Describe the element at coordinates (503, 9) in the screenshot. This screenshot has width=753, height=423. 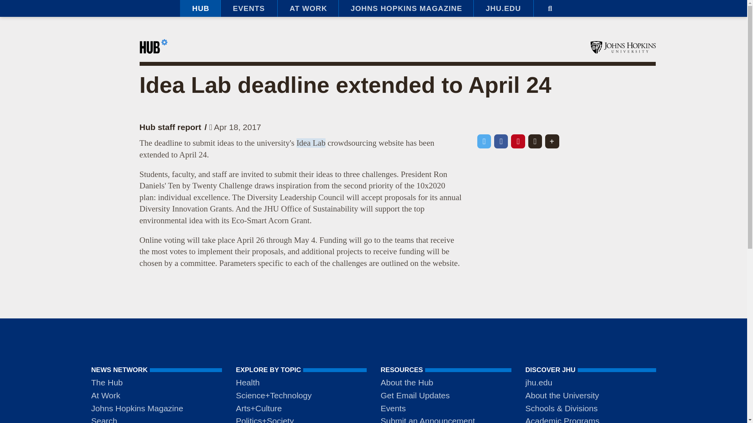
I see `JHU.EDU` at that location.